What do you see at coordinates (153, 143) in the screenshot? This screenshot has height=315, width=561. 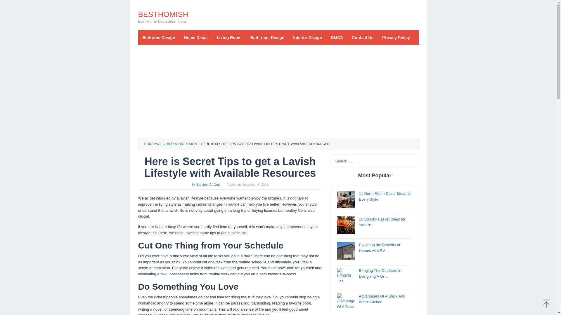 I see `HOMEPAGE` at bounding box center [153, 143].